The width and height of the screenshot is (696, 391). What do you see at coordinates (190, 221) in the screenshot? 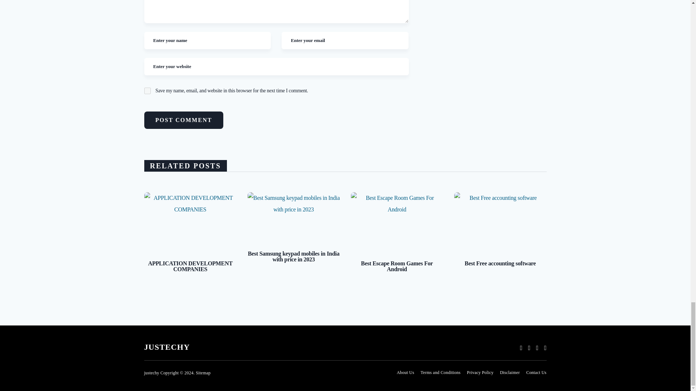
I see `APPLICATION DEVELOPMENT COMPANIES` at bounding box center [190, 221].